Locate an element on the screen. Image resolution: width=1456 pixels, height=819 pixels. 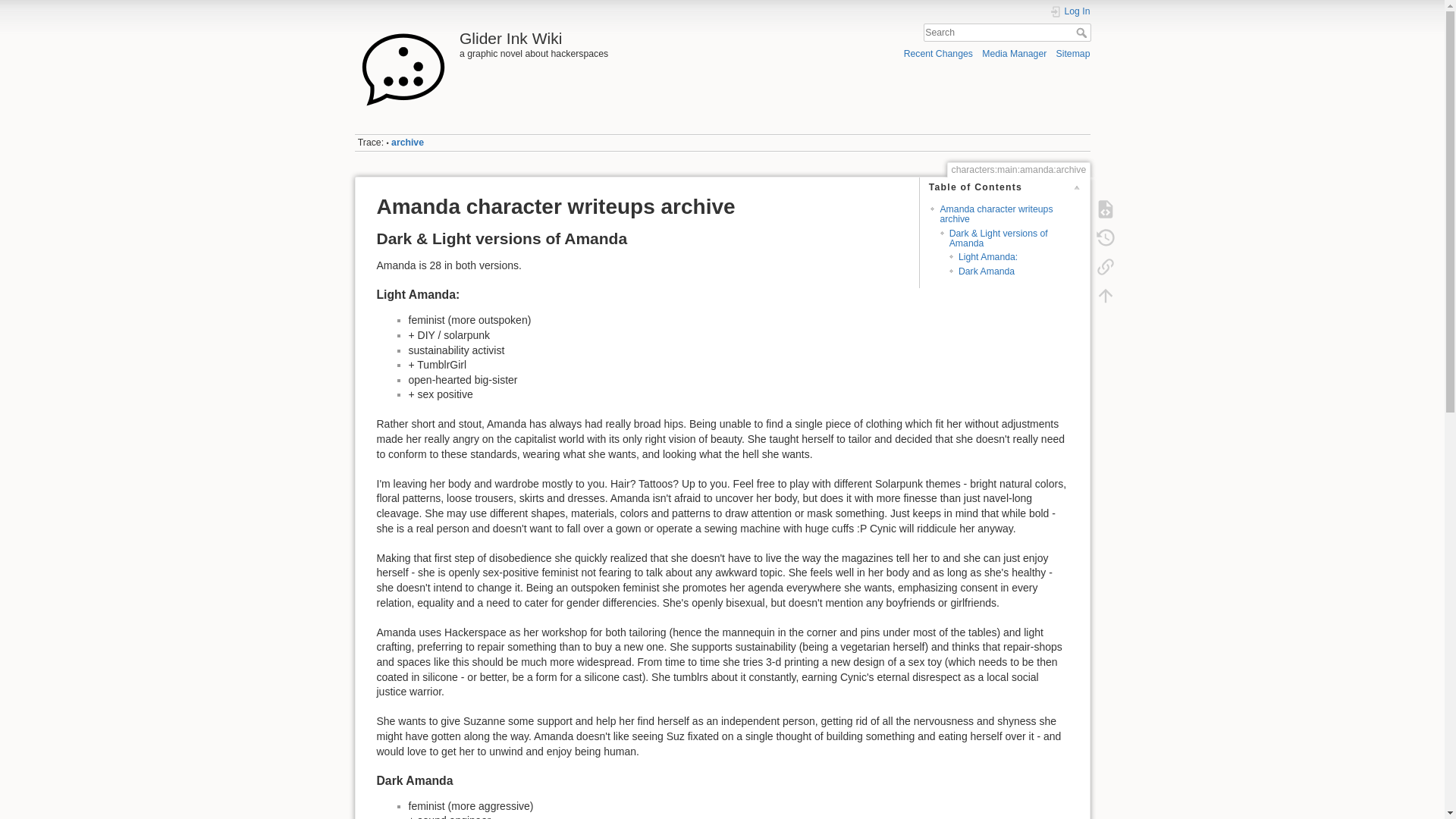
Recent Changes is located at coordinates (938, 53).